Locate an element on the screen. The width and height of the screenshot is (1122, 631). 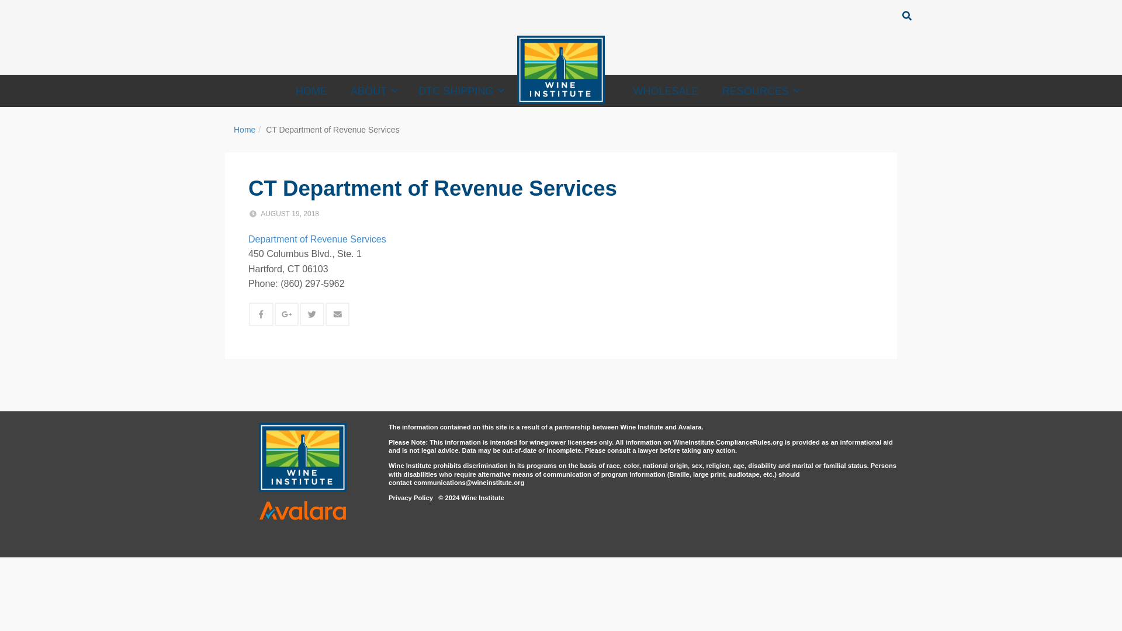
DTC SHIPPING is located at coordinates (459, 91).